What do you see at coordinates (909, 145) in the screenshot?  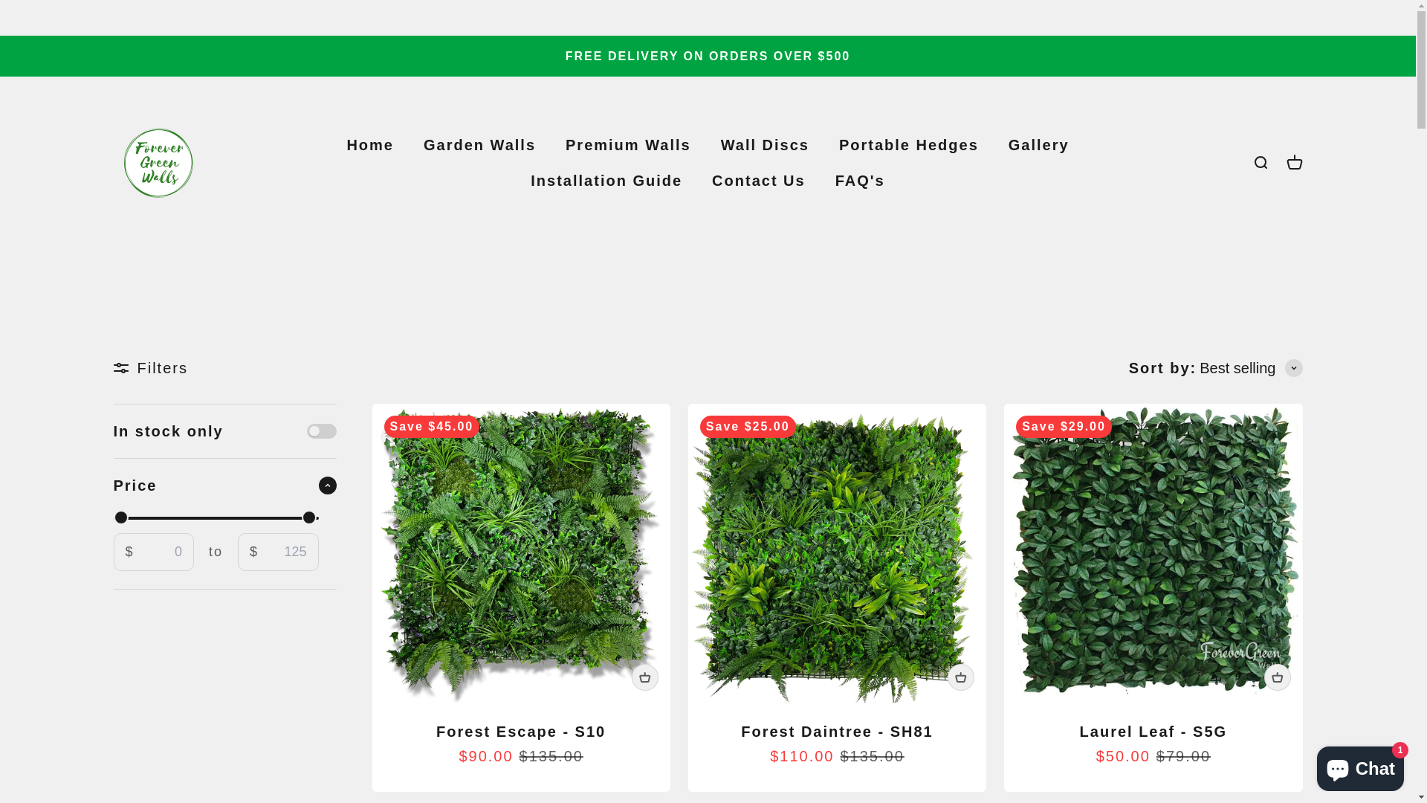 I see `Portable Hedges` at bounding box center [909, 145].